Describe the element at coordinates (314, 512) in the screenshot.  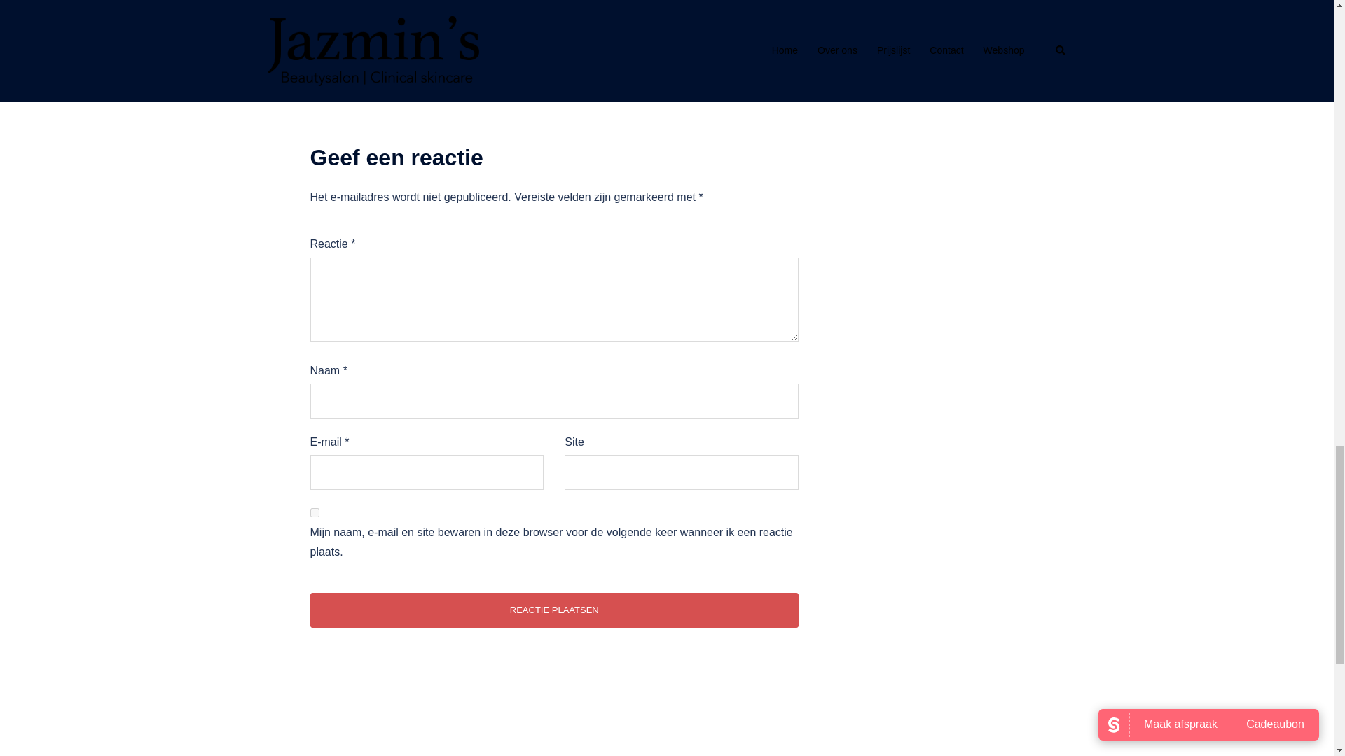
I see `yes` at that location.